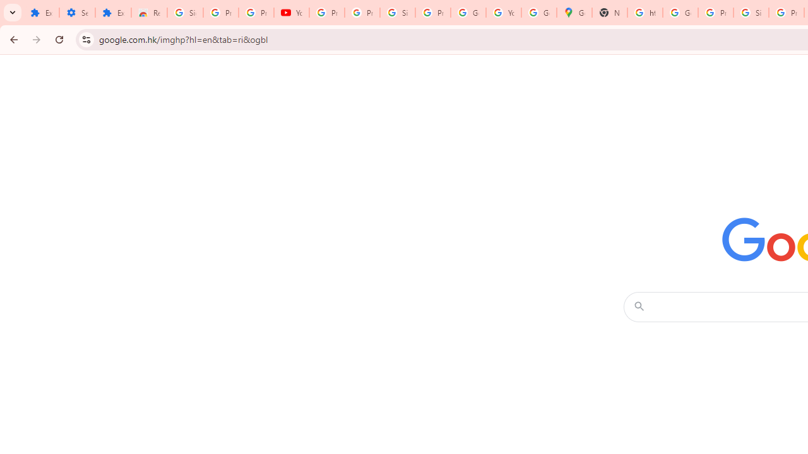  What do you see at coordinates (77, 13) in the screenshot?
I see `Settings` at bounding box center [77, 13].